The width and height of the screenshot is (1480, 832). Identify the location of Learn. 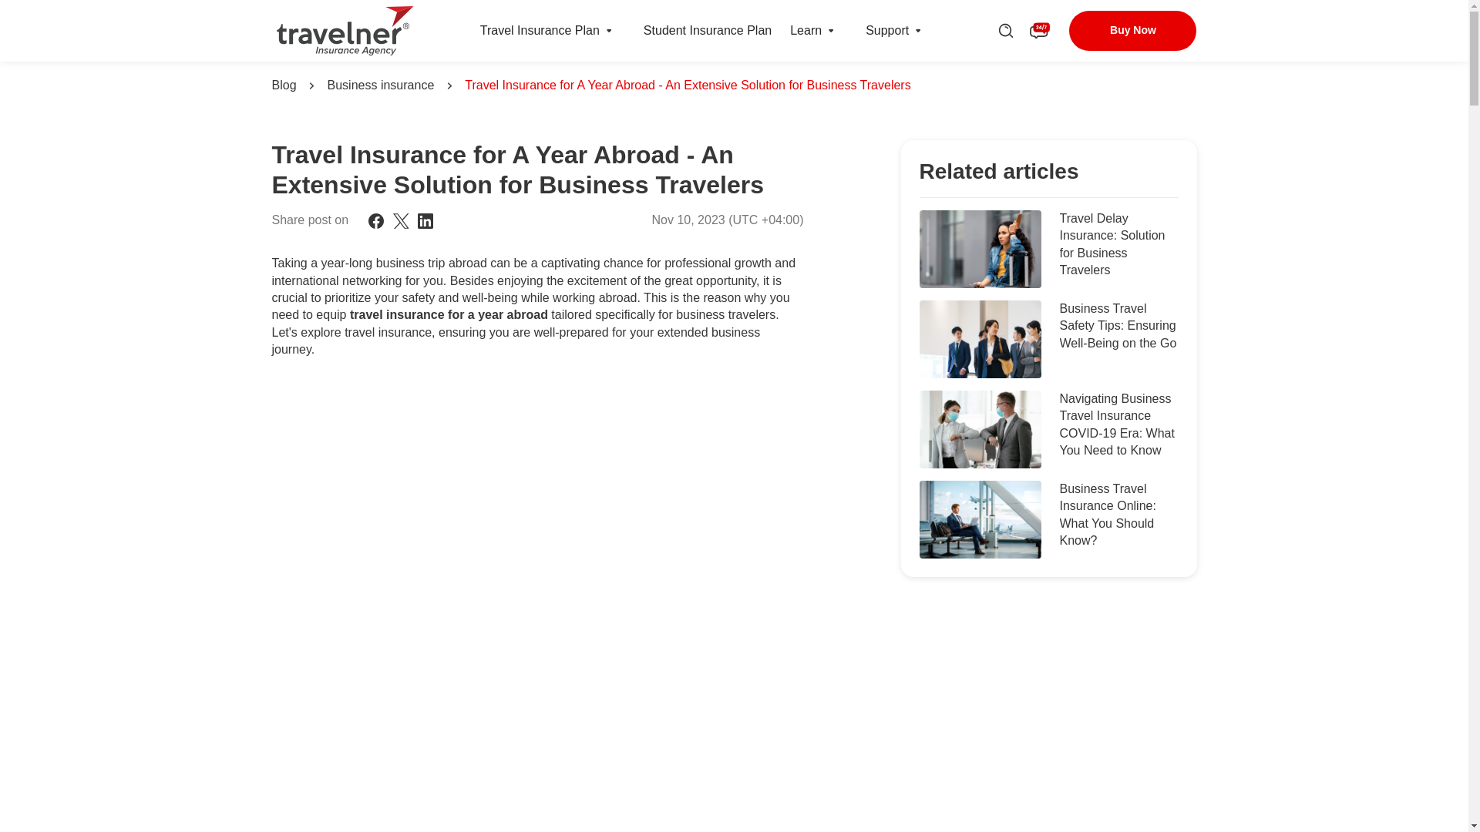
(806, 31).